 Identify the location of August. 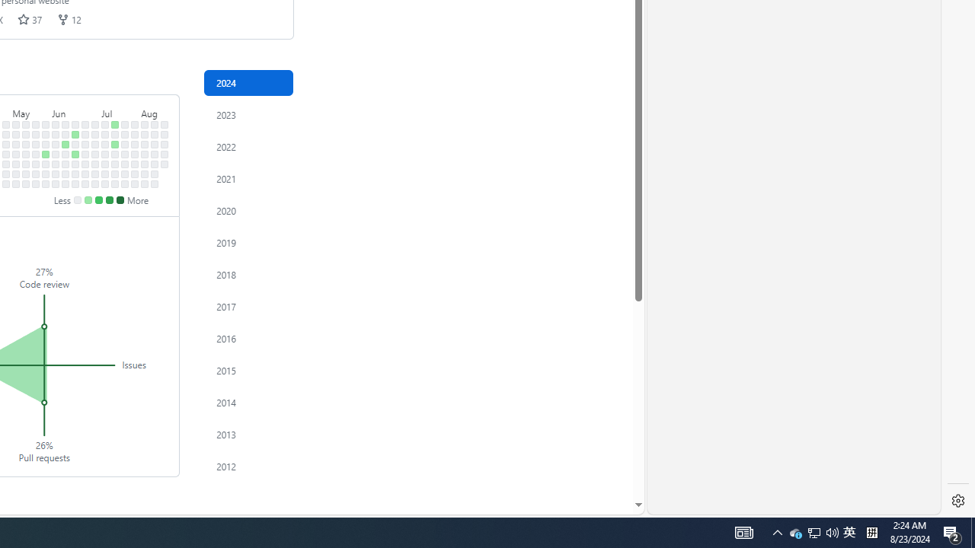
(155, 110).